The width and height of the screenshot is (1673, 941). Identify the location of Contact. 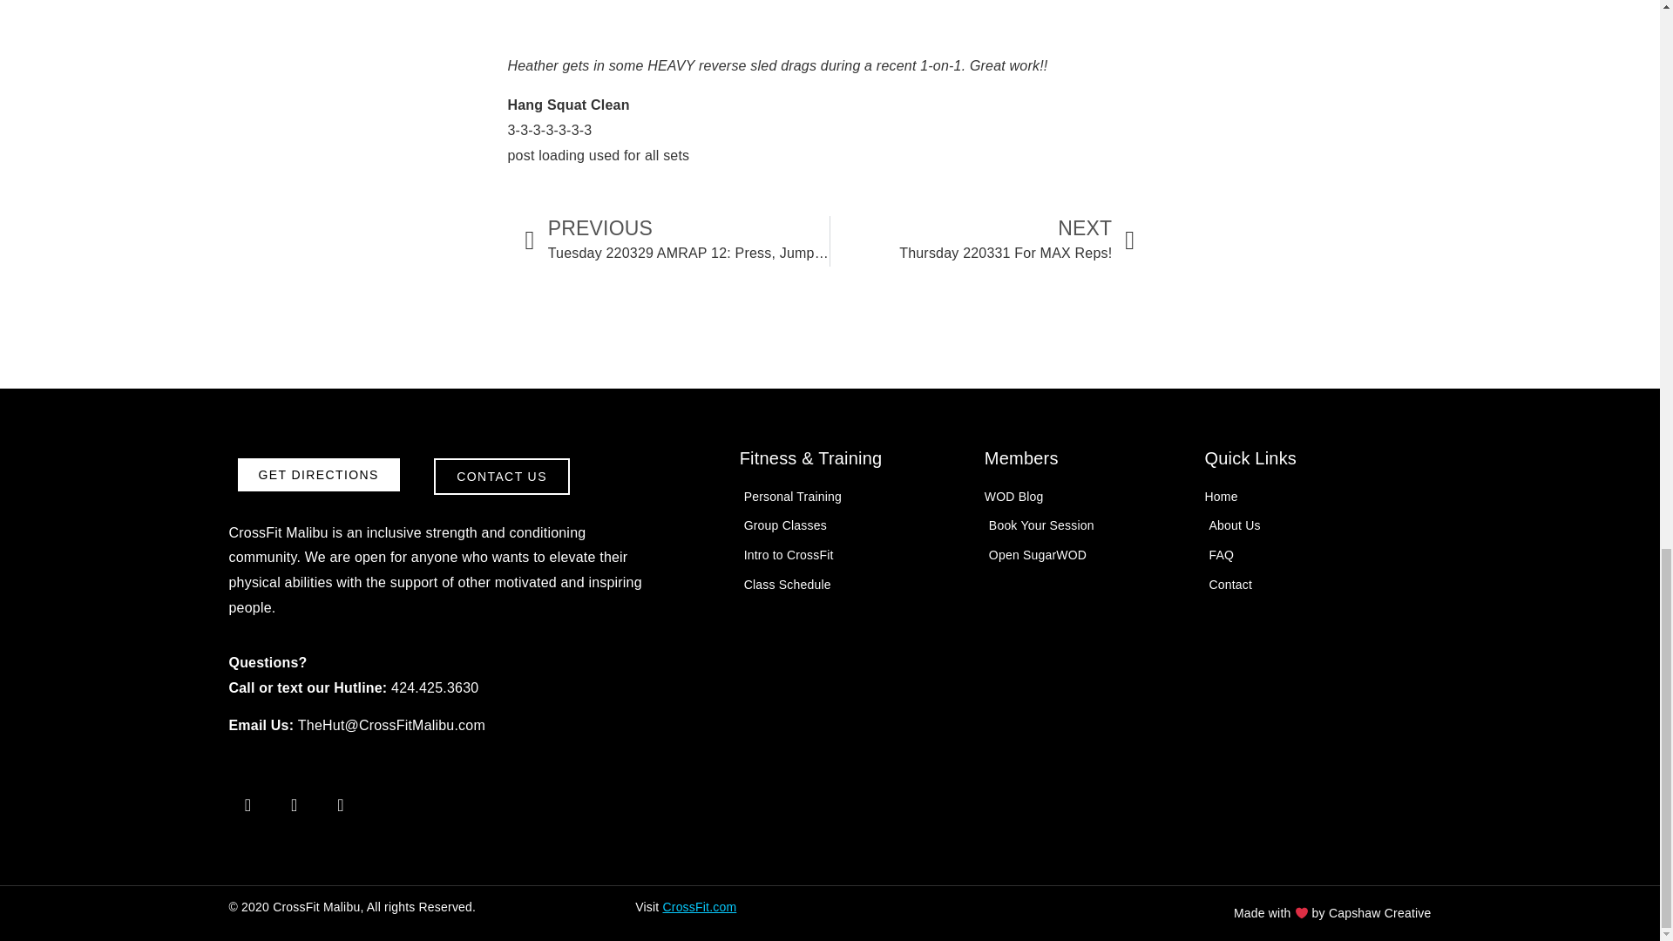
(852, 525).